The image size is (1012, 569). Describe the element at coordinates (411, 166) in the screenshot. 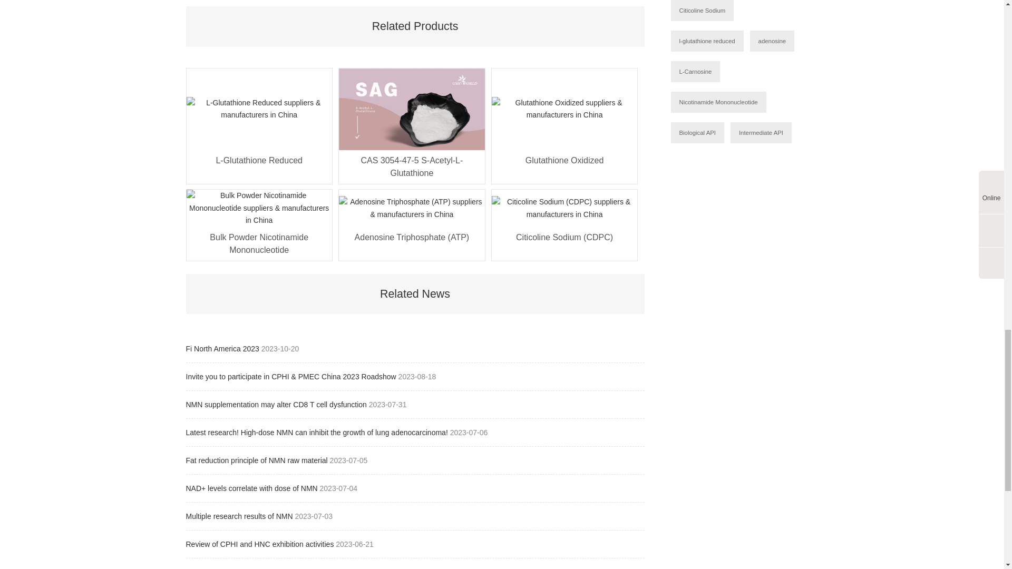

I see `CAS 3054-47-5 S-Acetyl-L-Glutathione` at that location.